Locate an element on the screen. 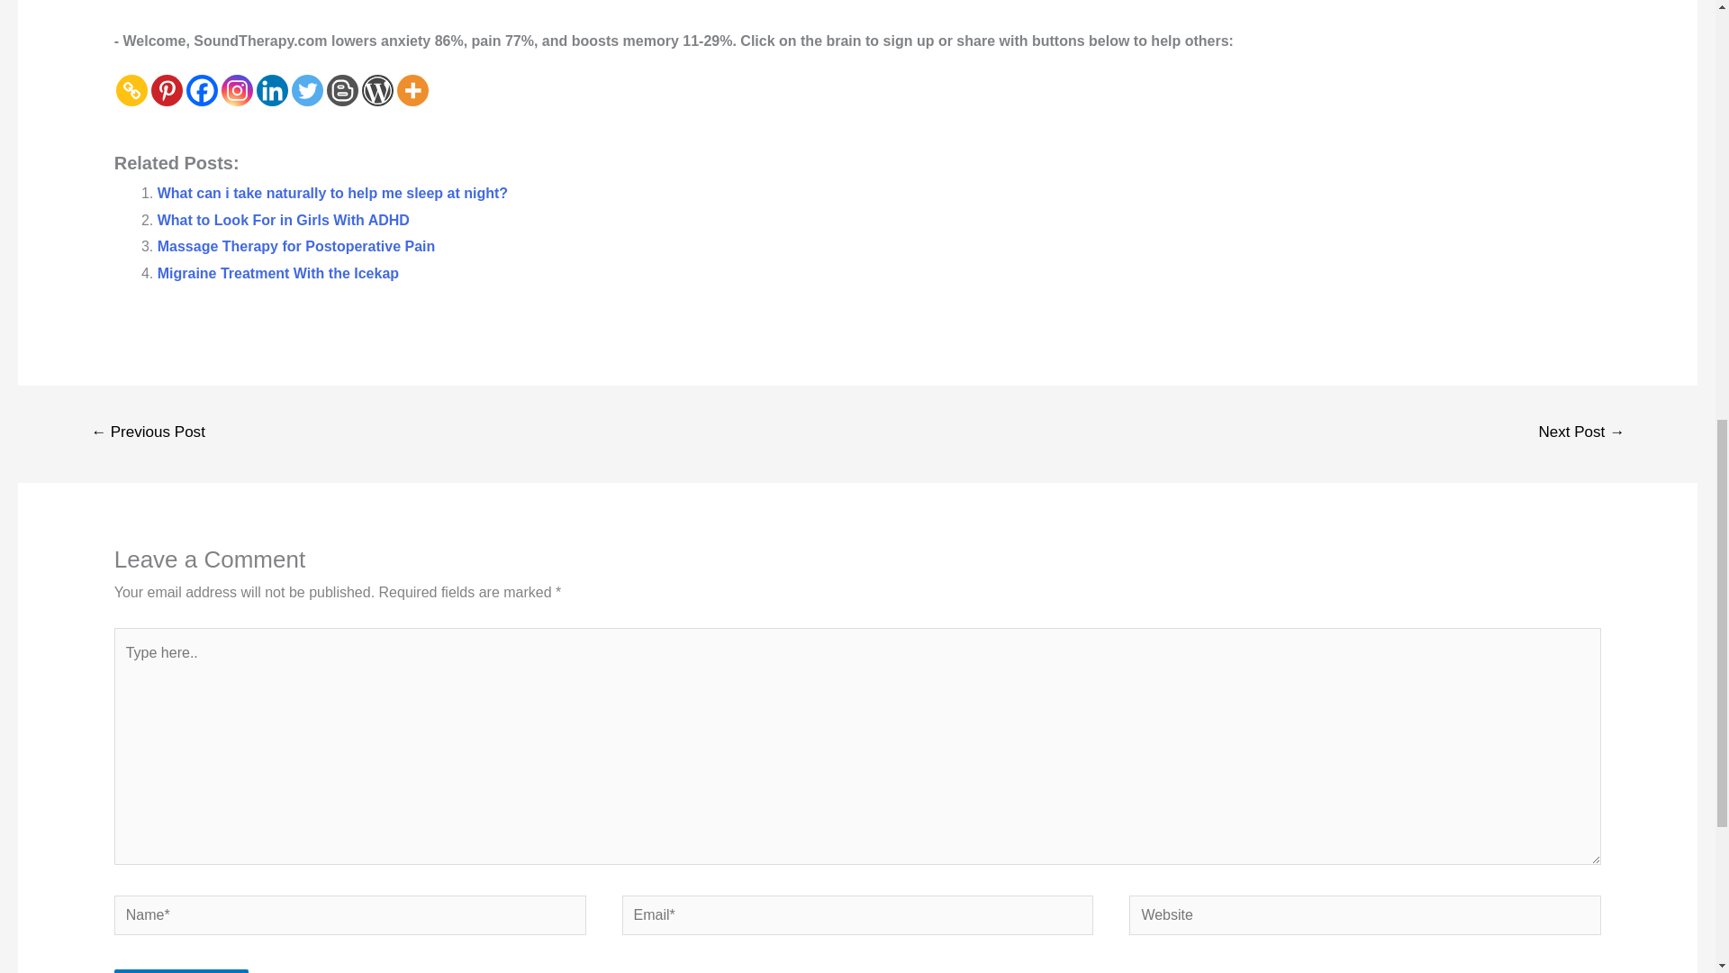  Pinterest is located at coordinates (167, 90).